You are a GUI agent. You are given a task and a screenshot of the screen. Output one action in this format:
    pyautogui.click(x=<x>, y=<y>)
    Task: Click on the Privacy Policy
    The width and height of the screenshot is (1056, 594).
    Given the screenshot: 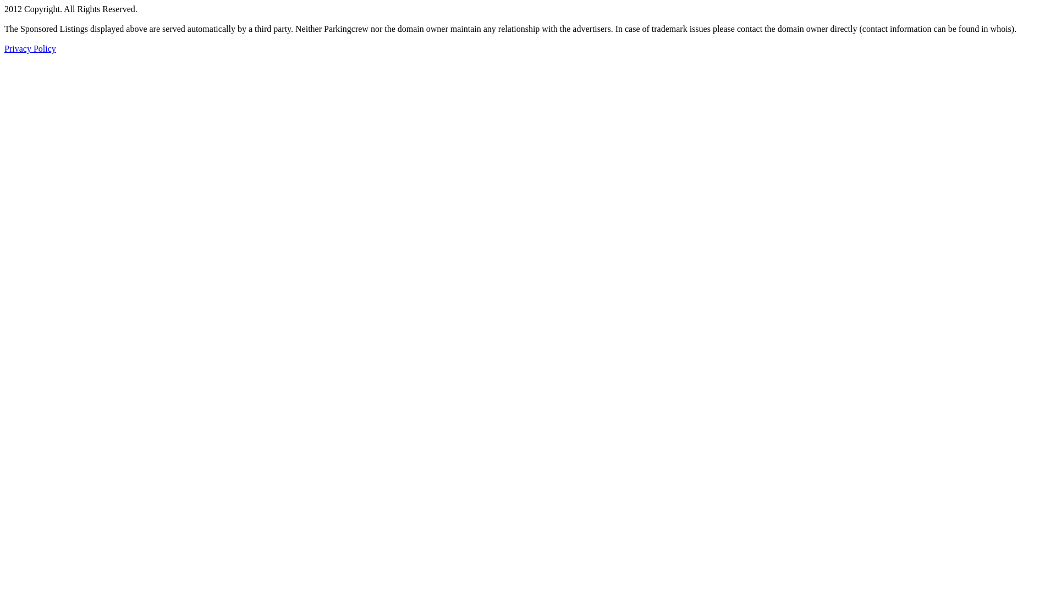 What is the action you would take?
    pyautogui.click(x=30, y=48)
    